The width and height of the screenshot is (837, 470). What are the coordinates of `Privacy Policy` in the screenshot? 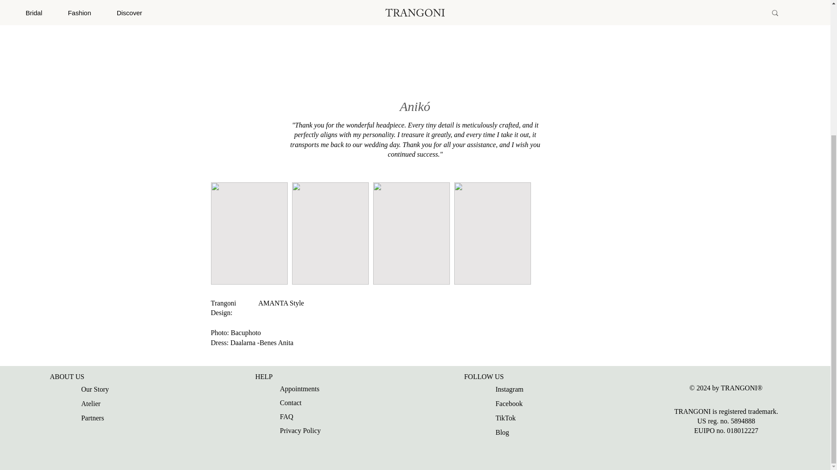 It's located at (316, 431).